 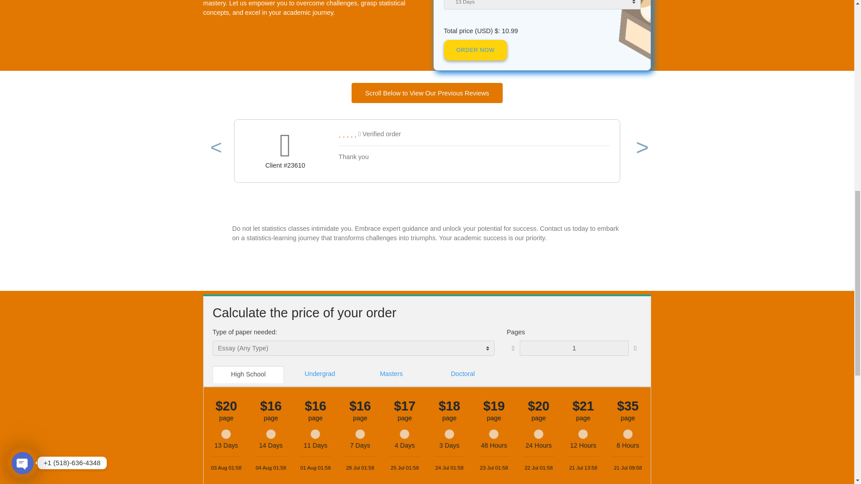 I want to click on 1, so click(x=582, y=2).